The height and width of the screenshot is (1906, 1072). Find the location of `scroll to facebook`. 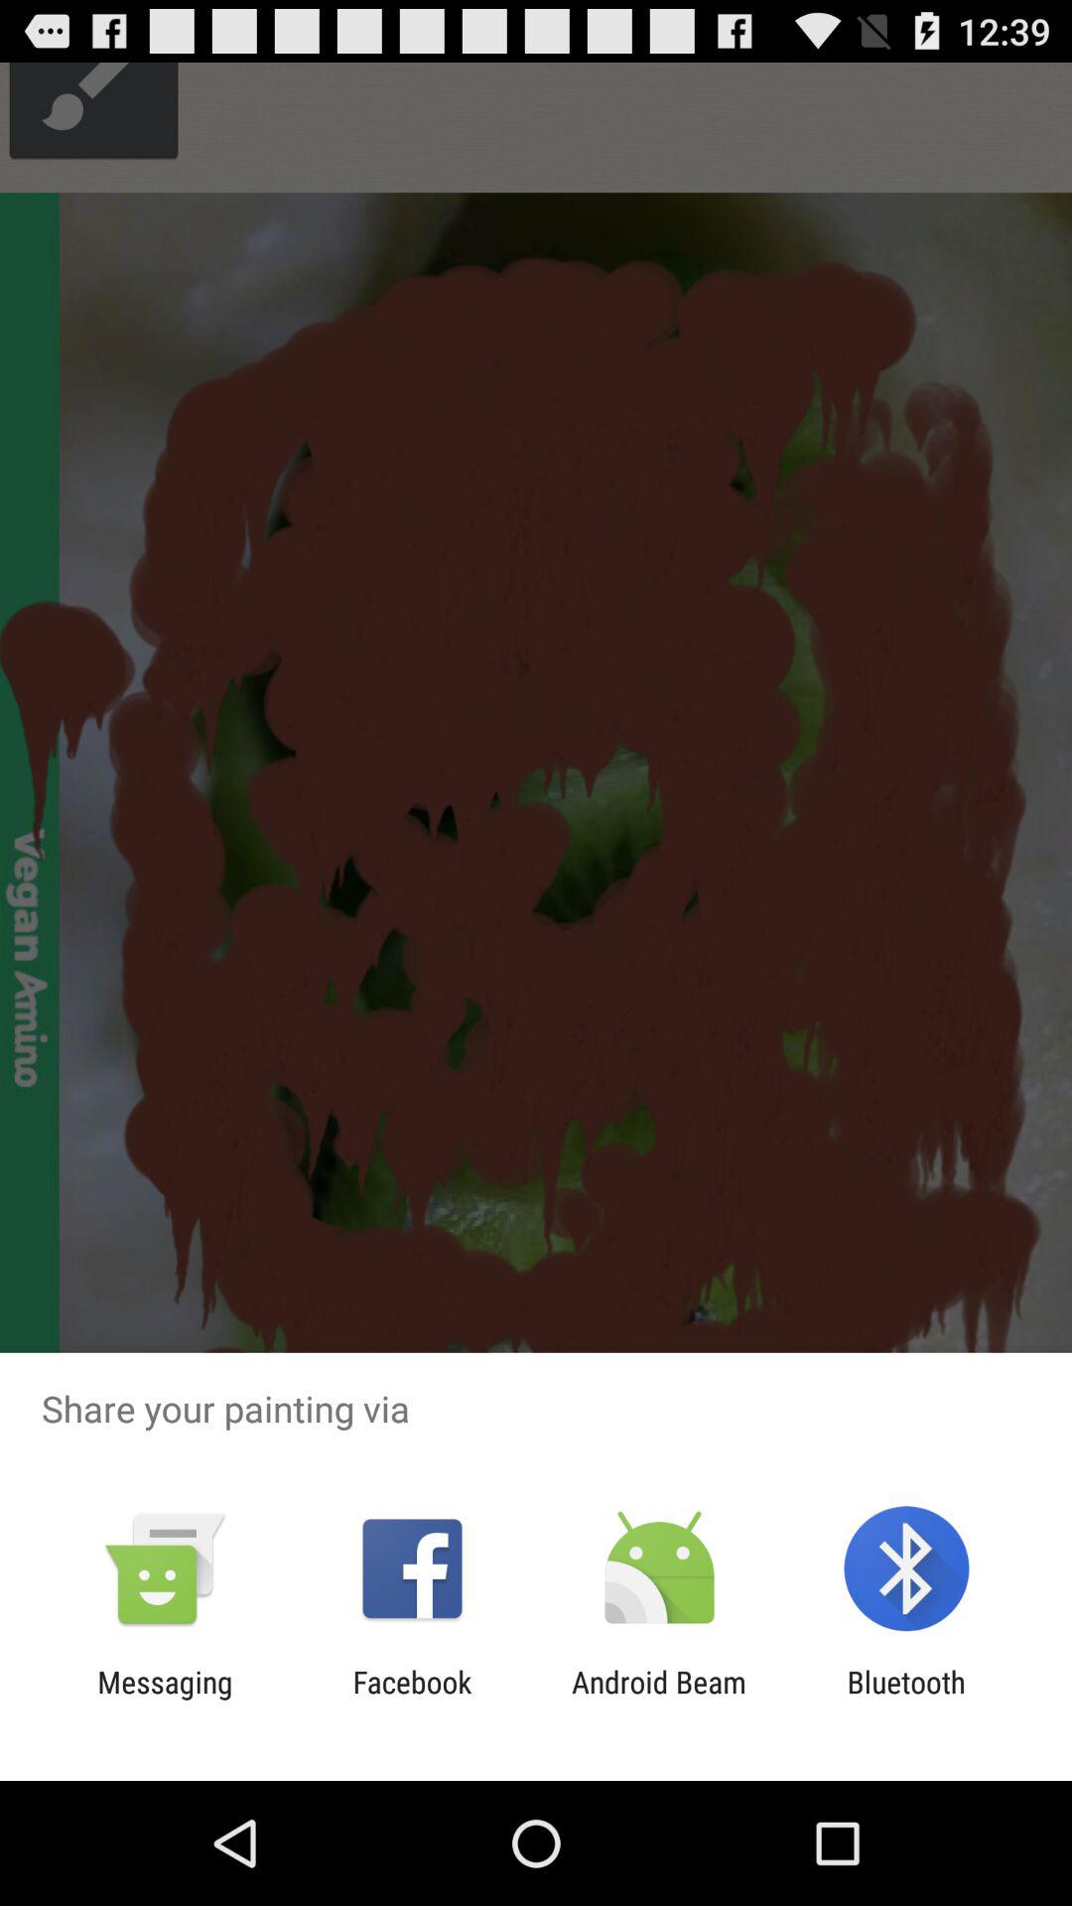

scroll to facebook is located at coordinates (412, 1700).